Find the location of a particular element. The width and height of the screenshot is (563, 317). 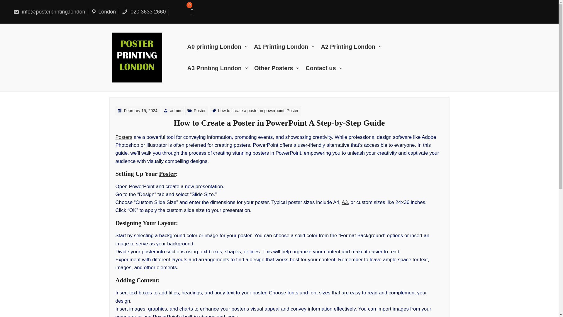

Poster is located at coordinates (292, 110).